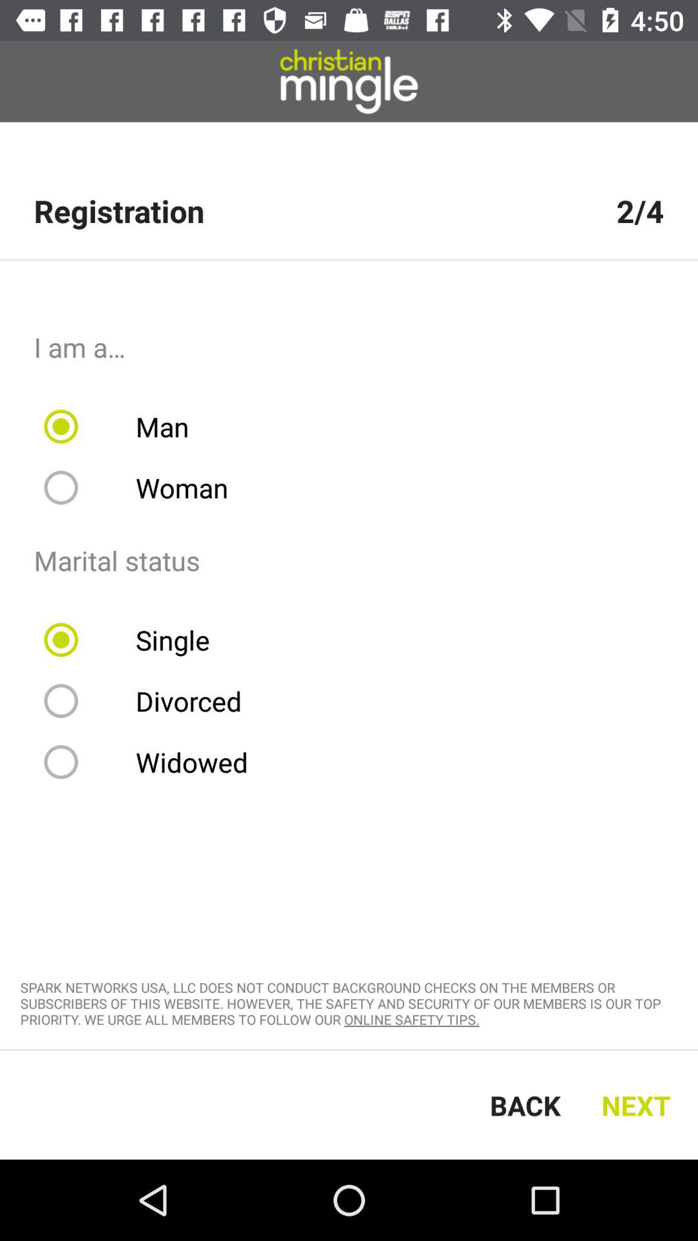 This screenshot has width=698, height=1241. Describe the element at coordinates (135, 640) in the screenshot. I see `select the item below the marital status` at that location.